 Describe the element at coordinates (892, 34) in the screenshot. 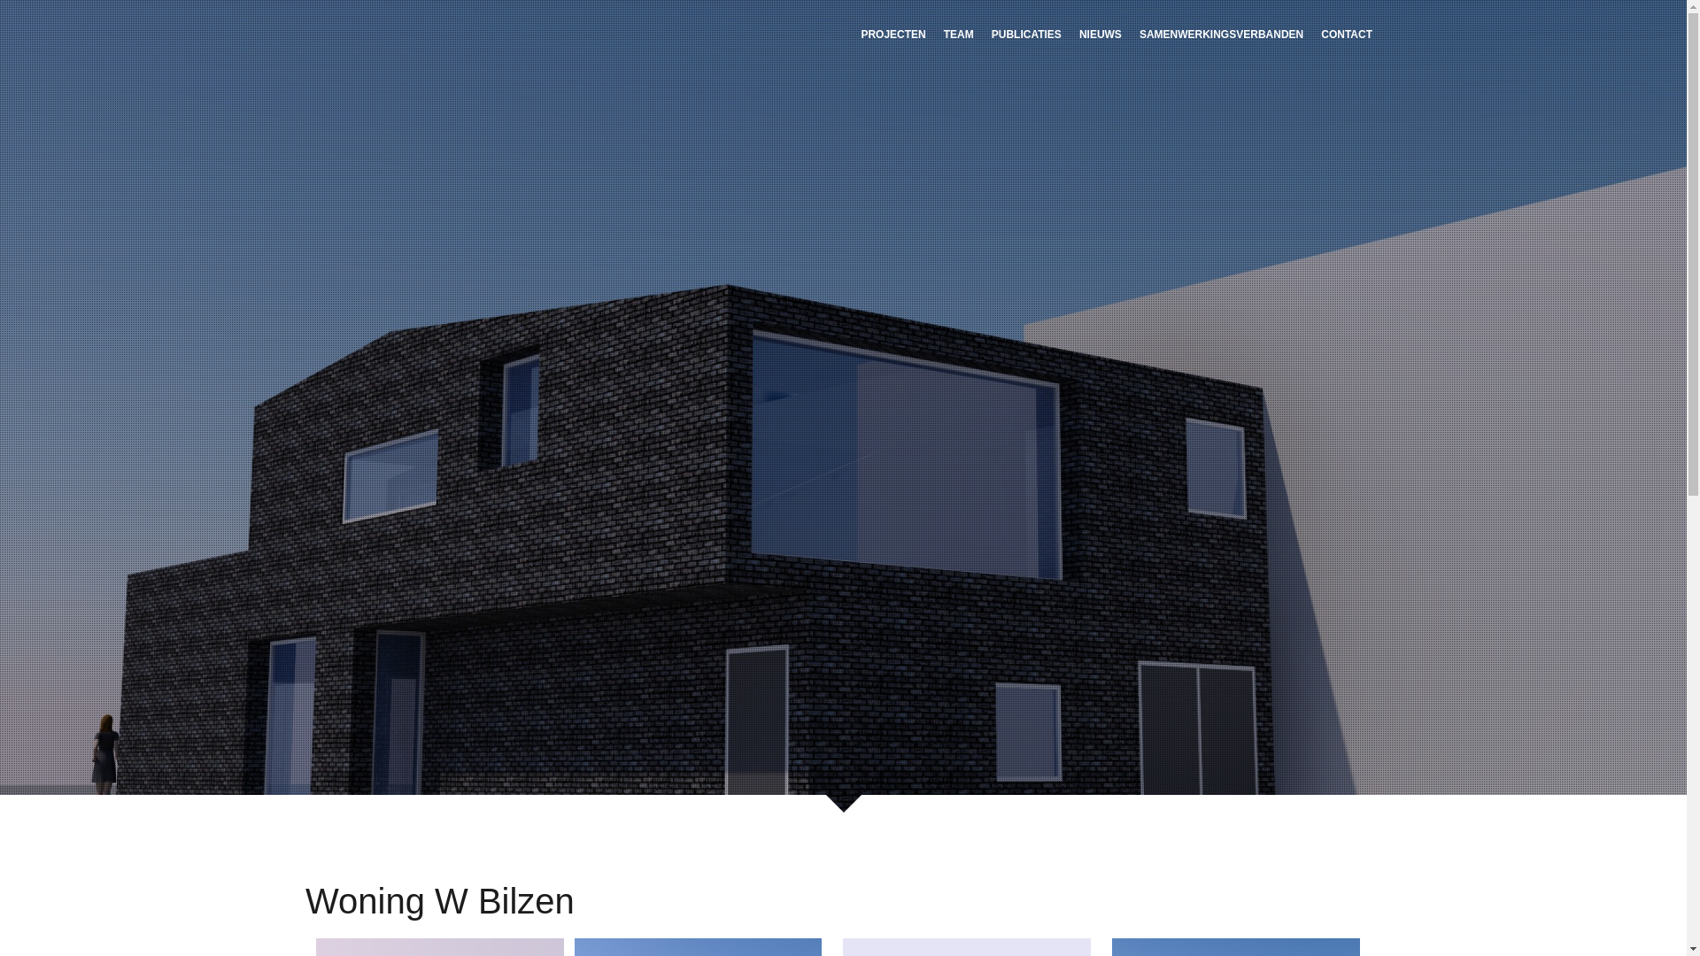

I see `PROJECTEN` at that location.